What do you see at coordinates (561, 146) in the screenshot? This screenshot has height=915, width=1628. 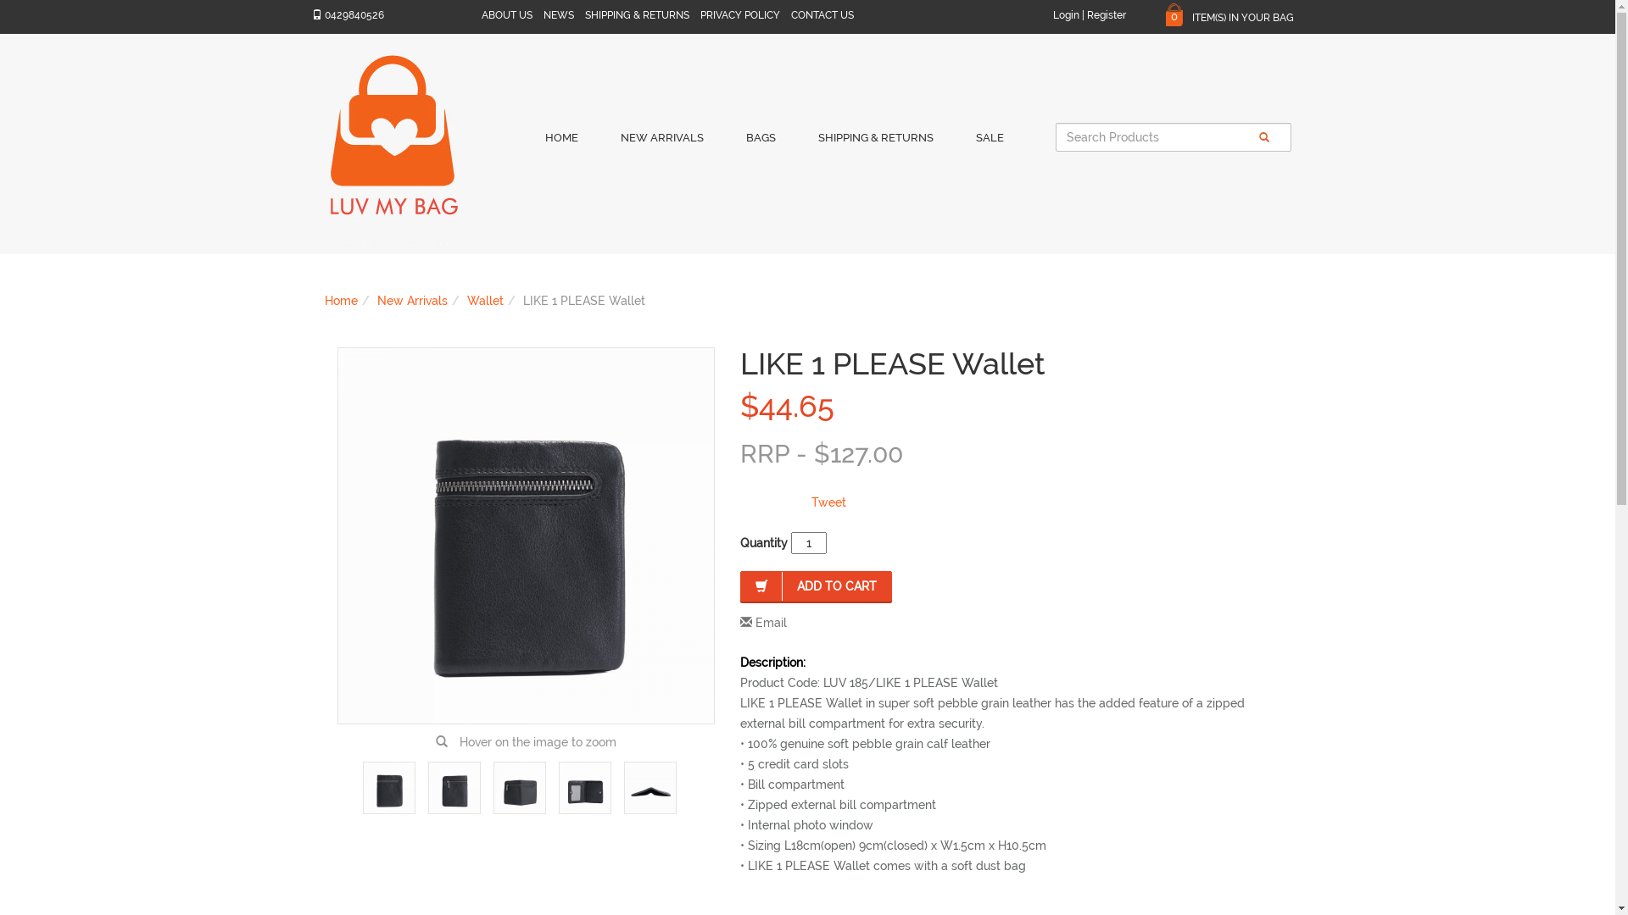 I see `HOME` at bounding box center [561, 146].